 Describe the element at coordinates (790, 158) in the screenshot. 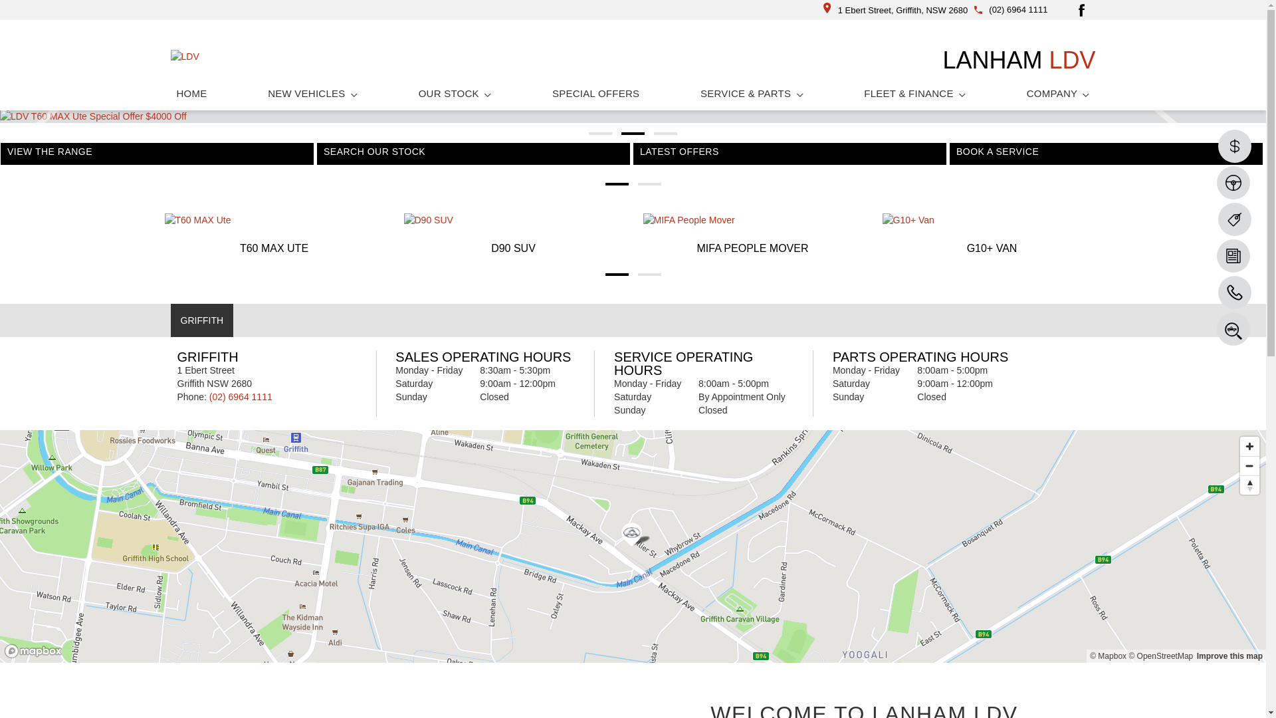

I see `LATEST OFFERS` at that location.